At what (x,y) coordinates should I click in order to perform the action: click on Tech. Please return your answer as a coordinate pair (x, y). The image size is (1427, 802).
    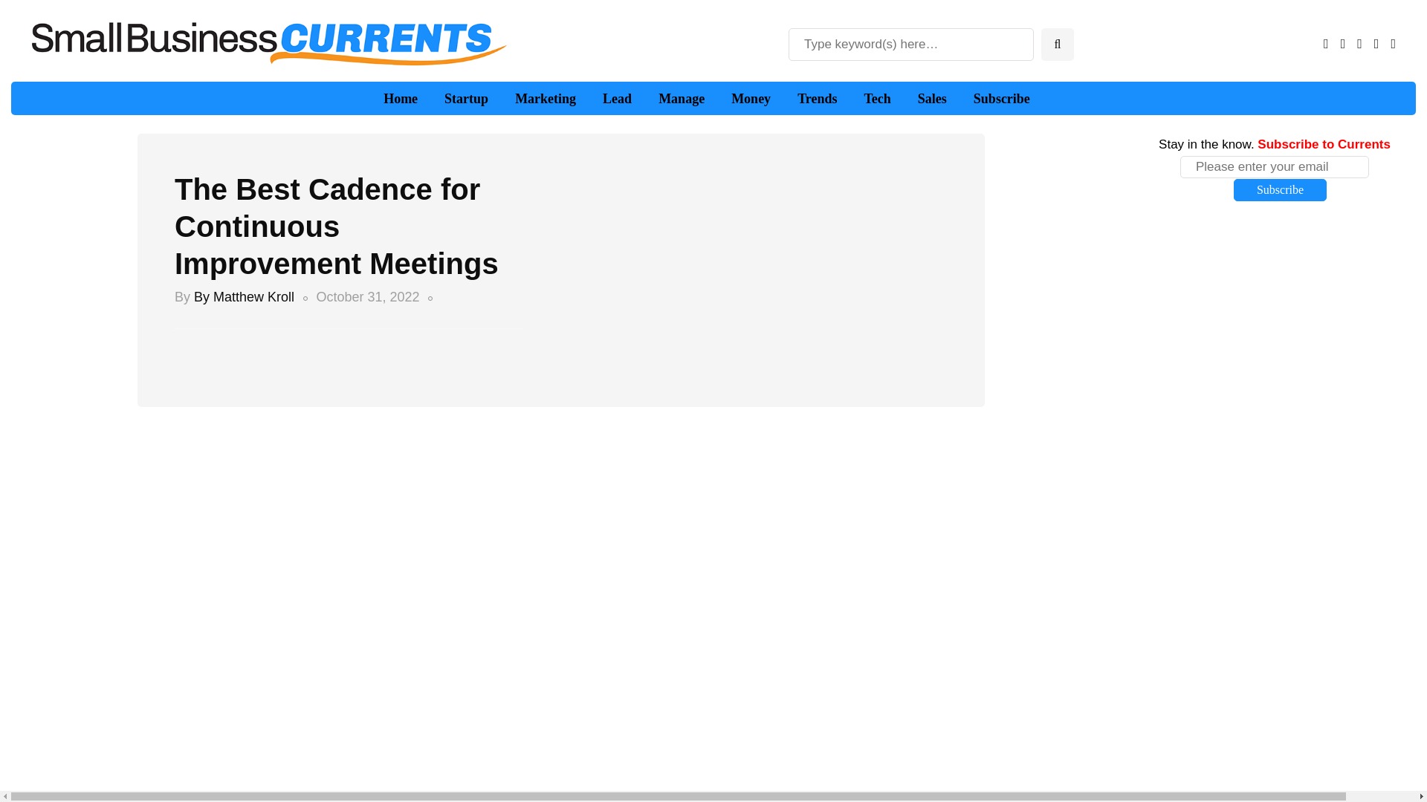
    Looking at the image, I should click on (877, 99).